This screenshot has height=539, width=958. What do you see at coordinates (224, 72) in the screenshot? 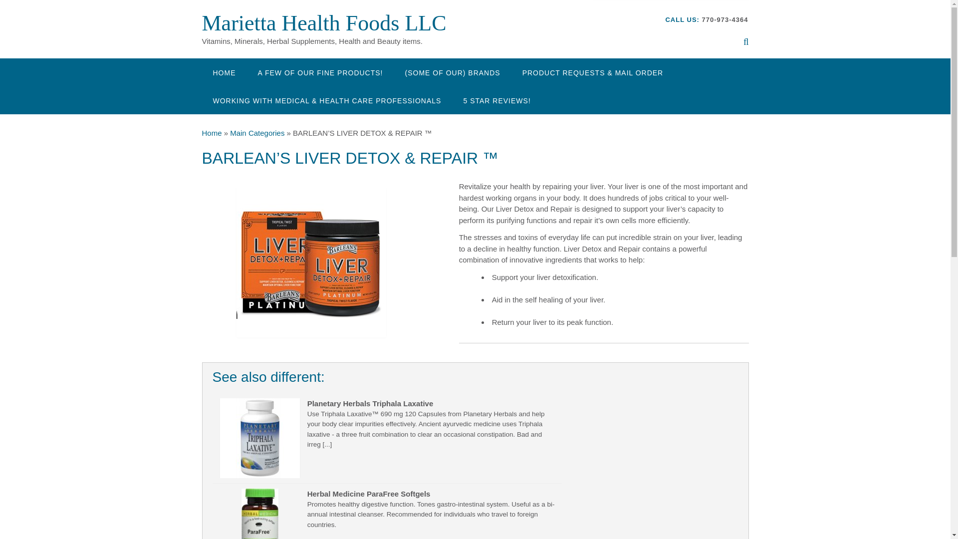
I see `HOME` at bounding box center [224, 72].